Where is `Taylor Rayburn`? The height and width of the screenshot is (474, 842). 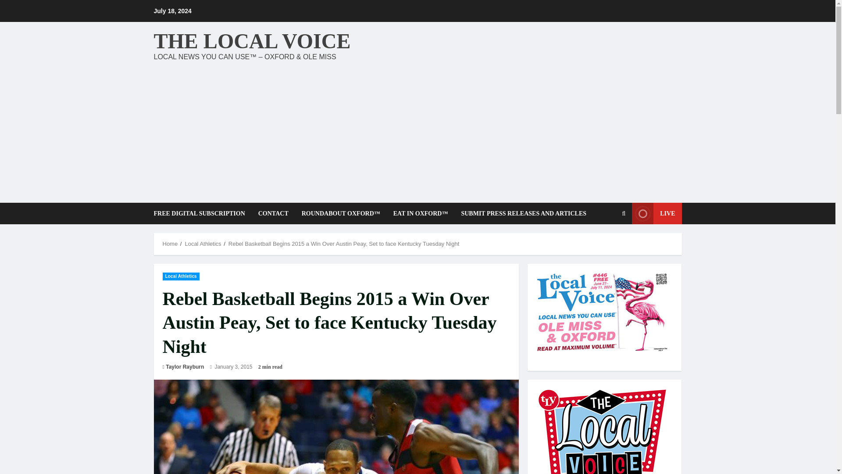
Taylor Rayburn is located at coordinates (185, 367).